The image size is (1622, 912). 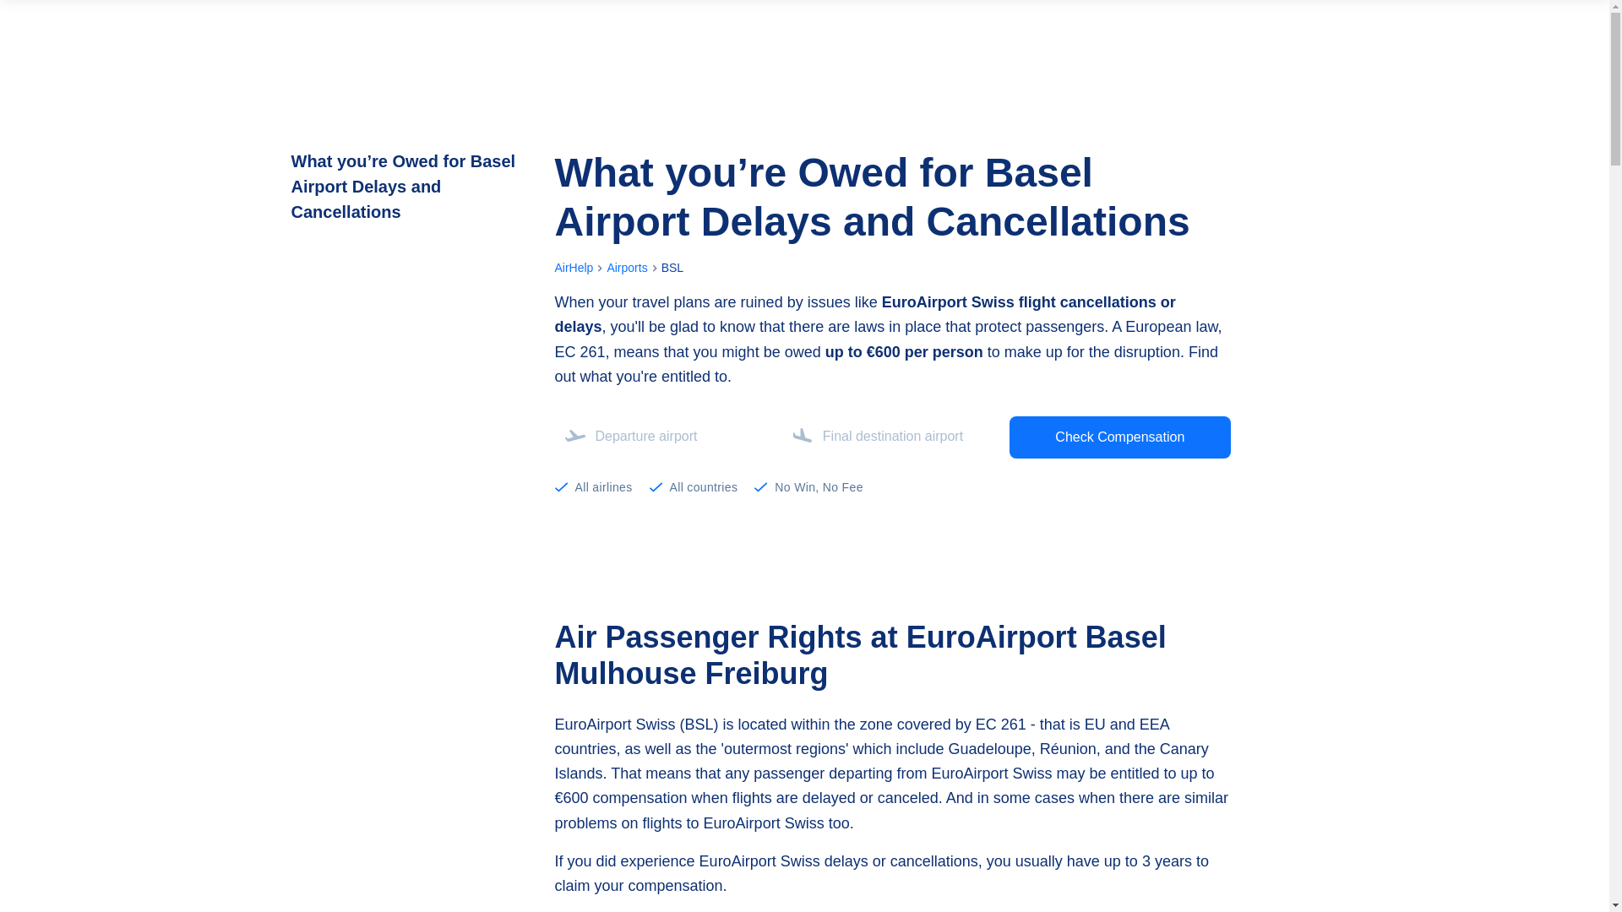 I want to click on AirHelp, so click(x=574, y=268).